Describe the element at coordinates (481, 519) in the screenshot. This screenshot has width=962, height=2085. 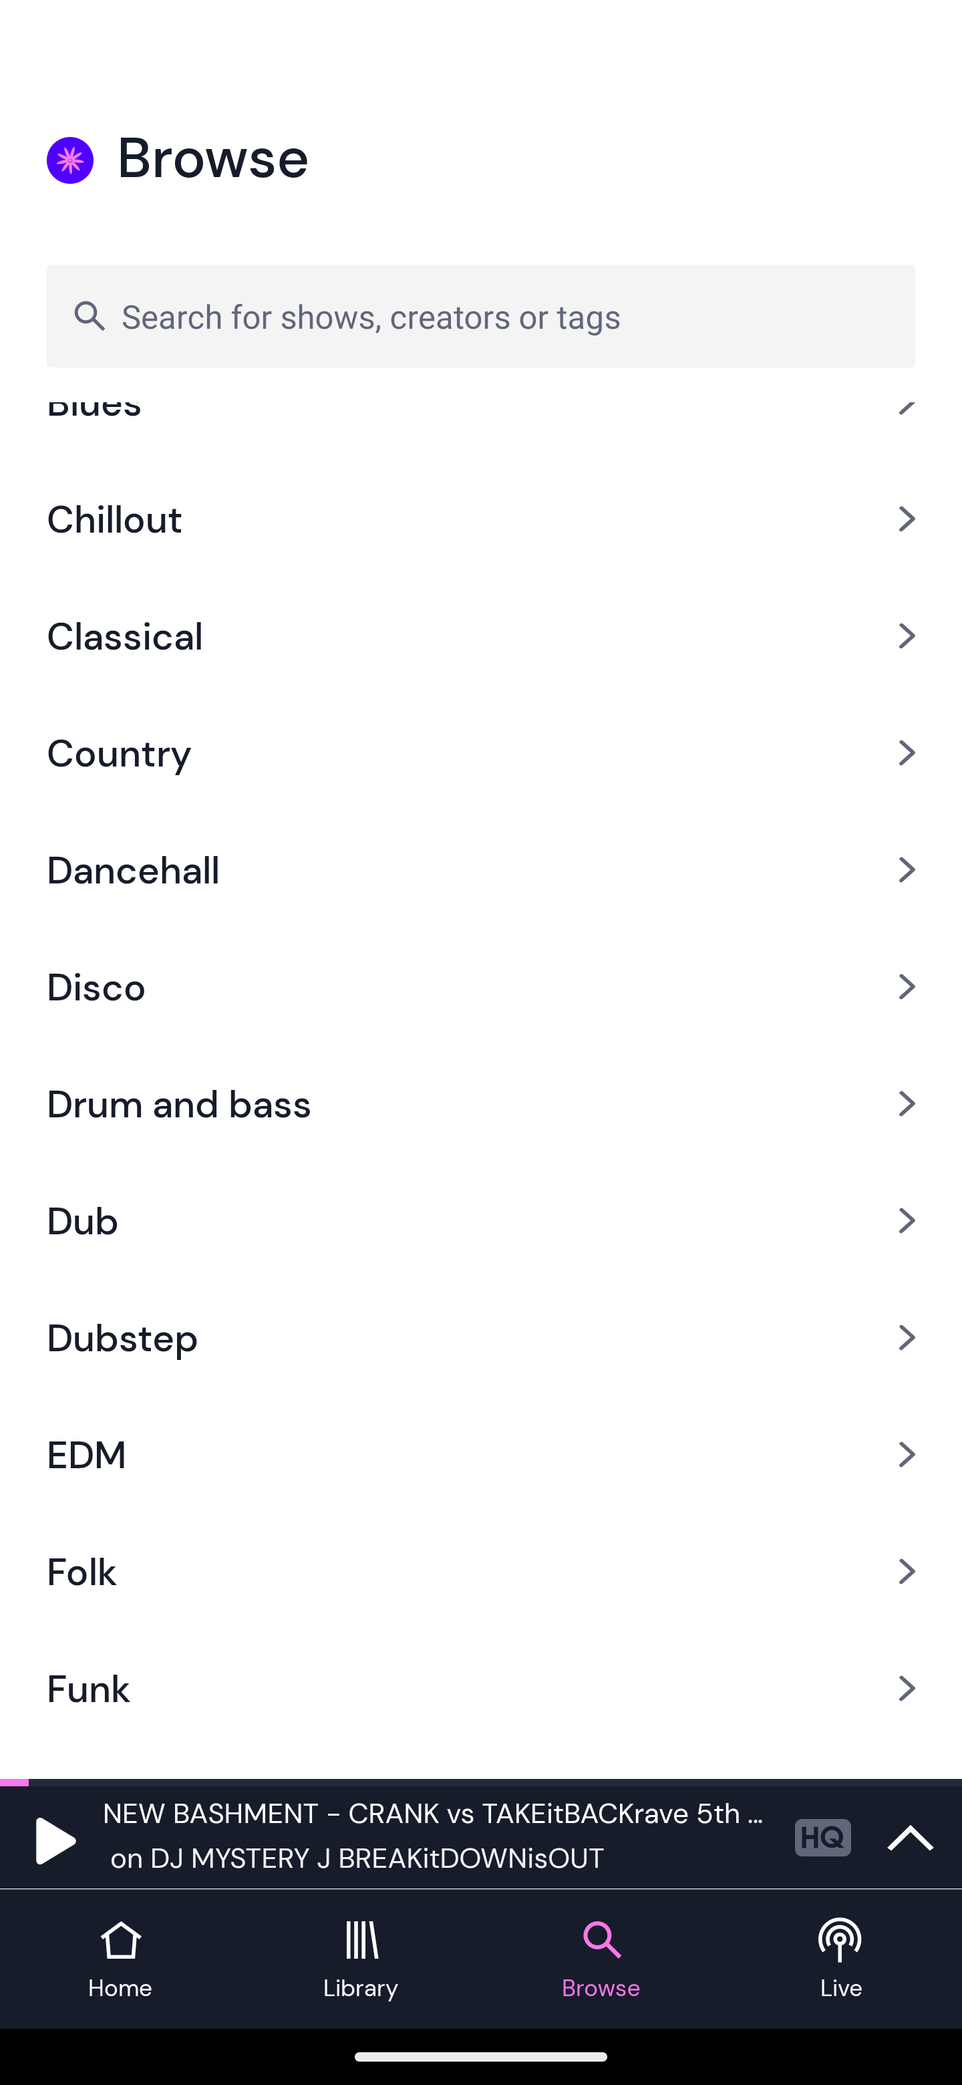
I see `Chillout` at that location.